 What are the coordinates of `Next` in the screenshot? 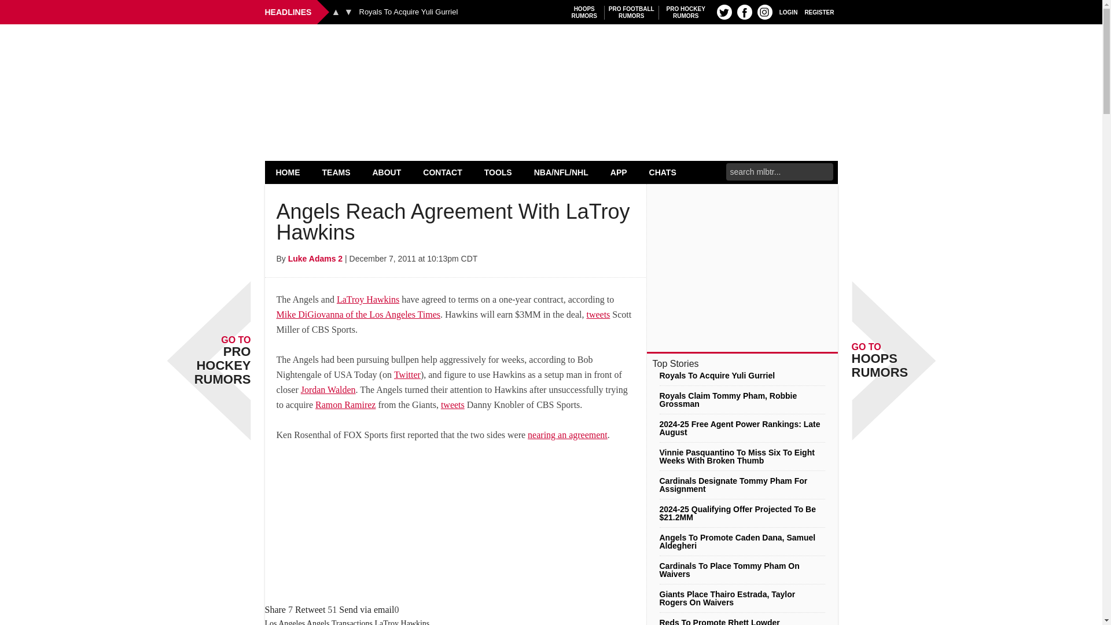 It's located at (348, 12).